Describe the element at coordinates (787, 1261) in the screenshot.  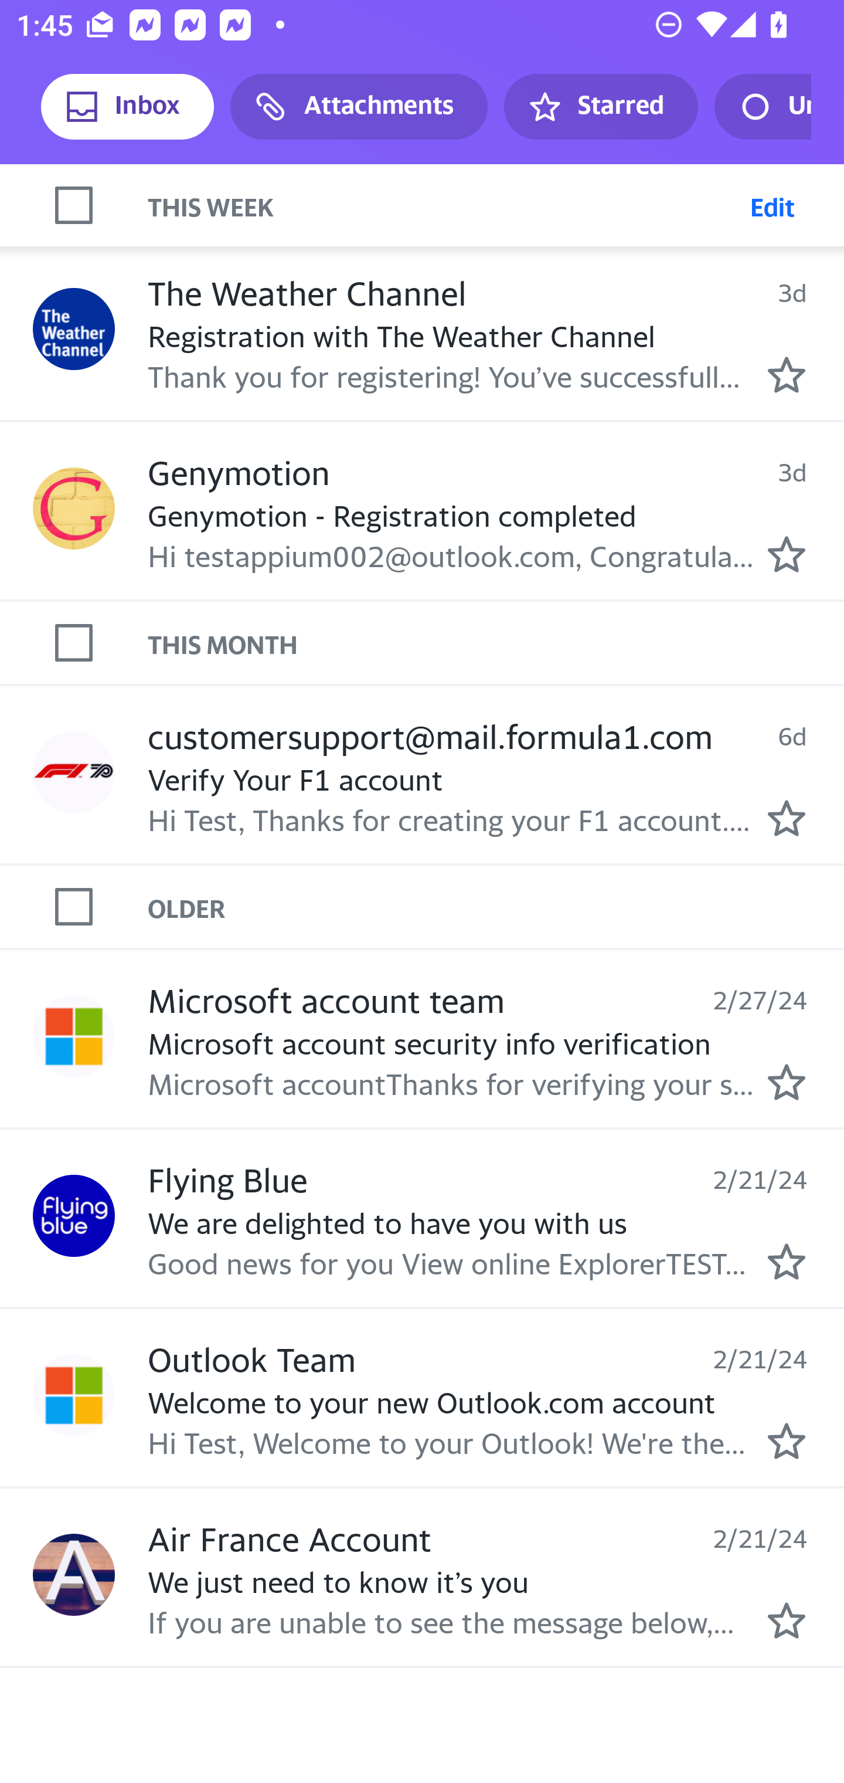
I see `Mark as starred.` at that location.